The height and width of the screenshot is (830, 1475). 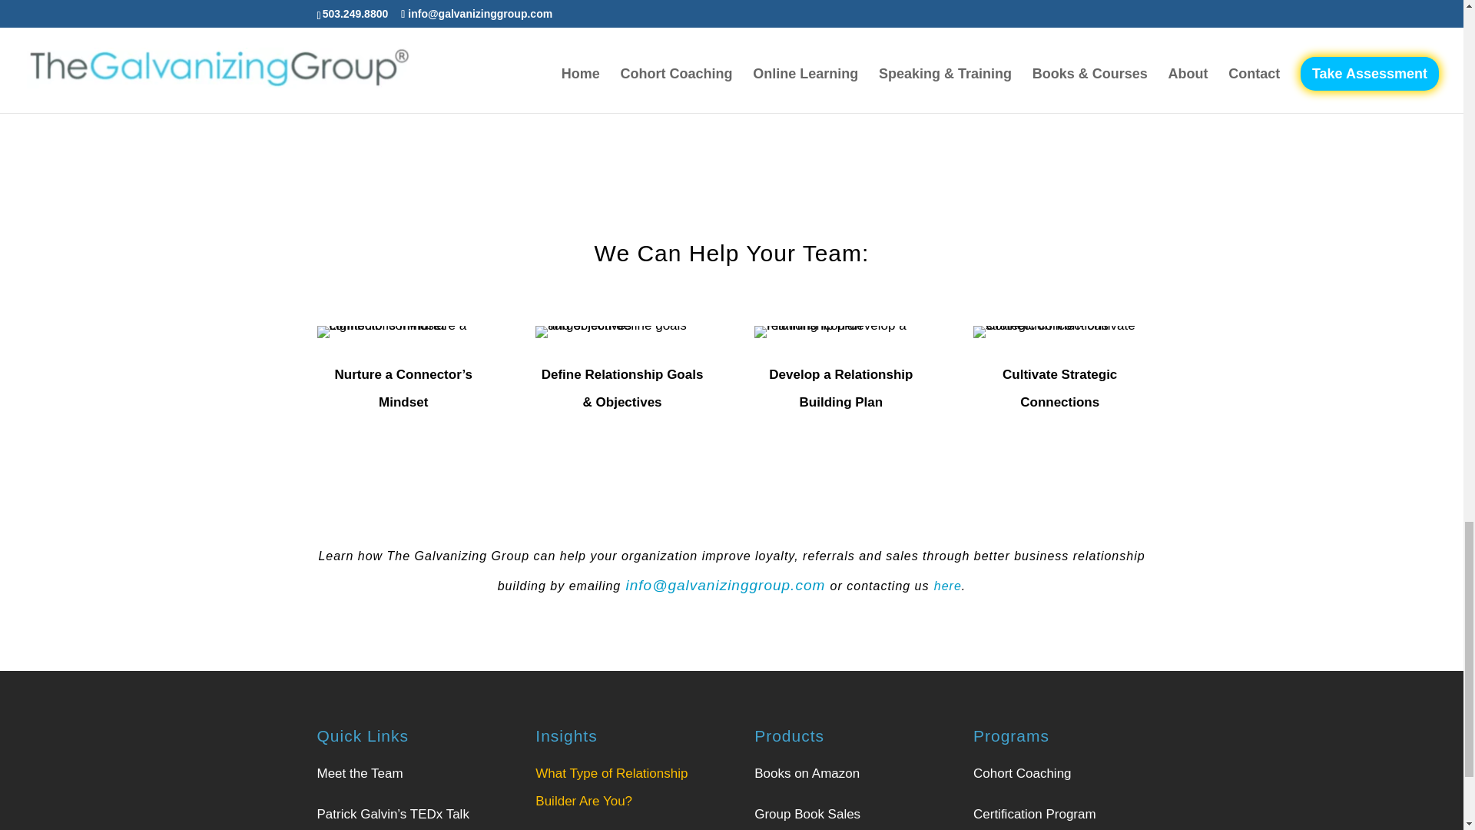 I want to click on Cohort Coaching, so click(x=1023, y=773).